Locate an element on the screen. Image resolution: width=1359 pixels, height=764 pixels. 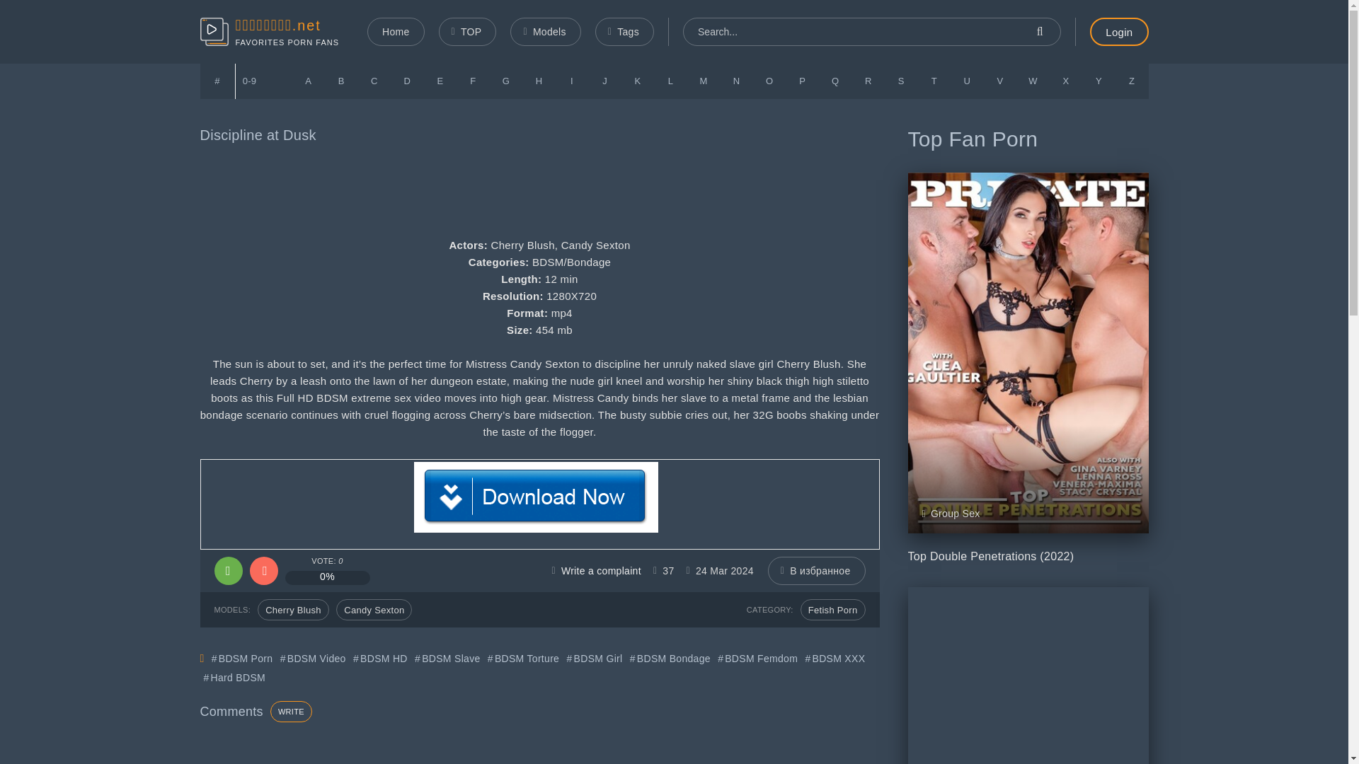
M is located at coordinates (704, 81).